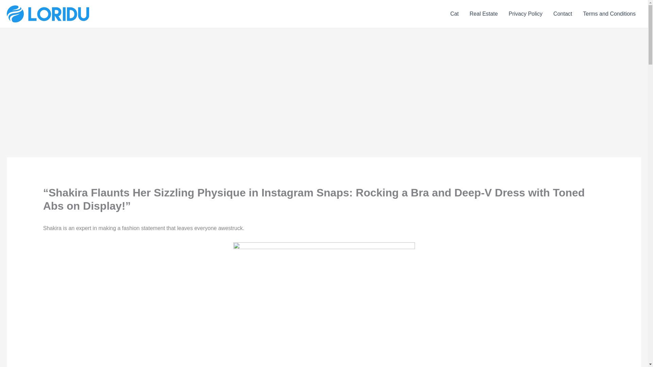 This screenshot has height=367, width=653. What do you see at coordinates (484, 14) in the screenshot?
I see `Real Estate` at bounding box center [484, 14].